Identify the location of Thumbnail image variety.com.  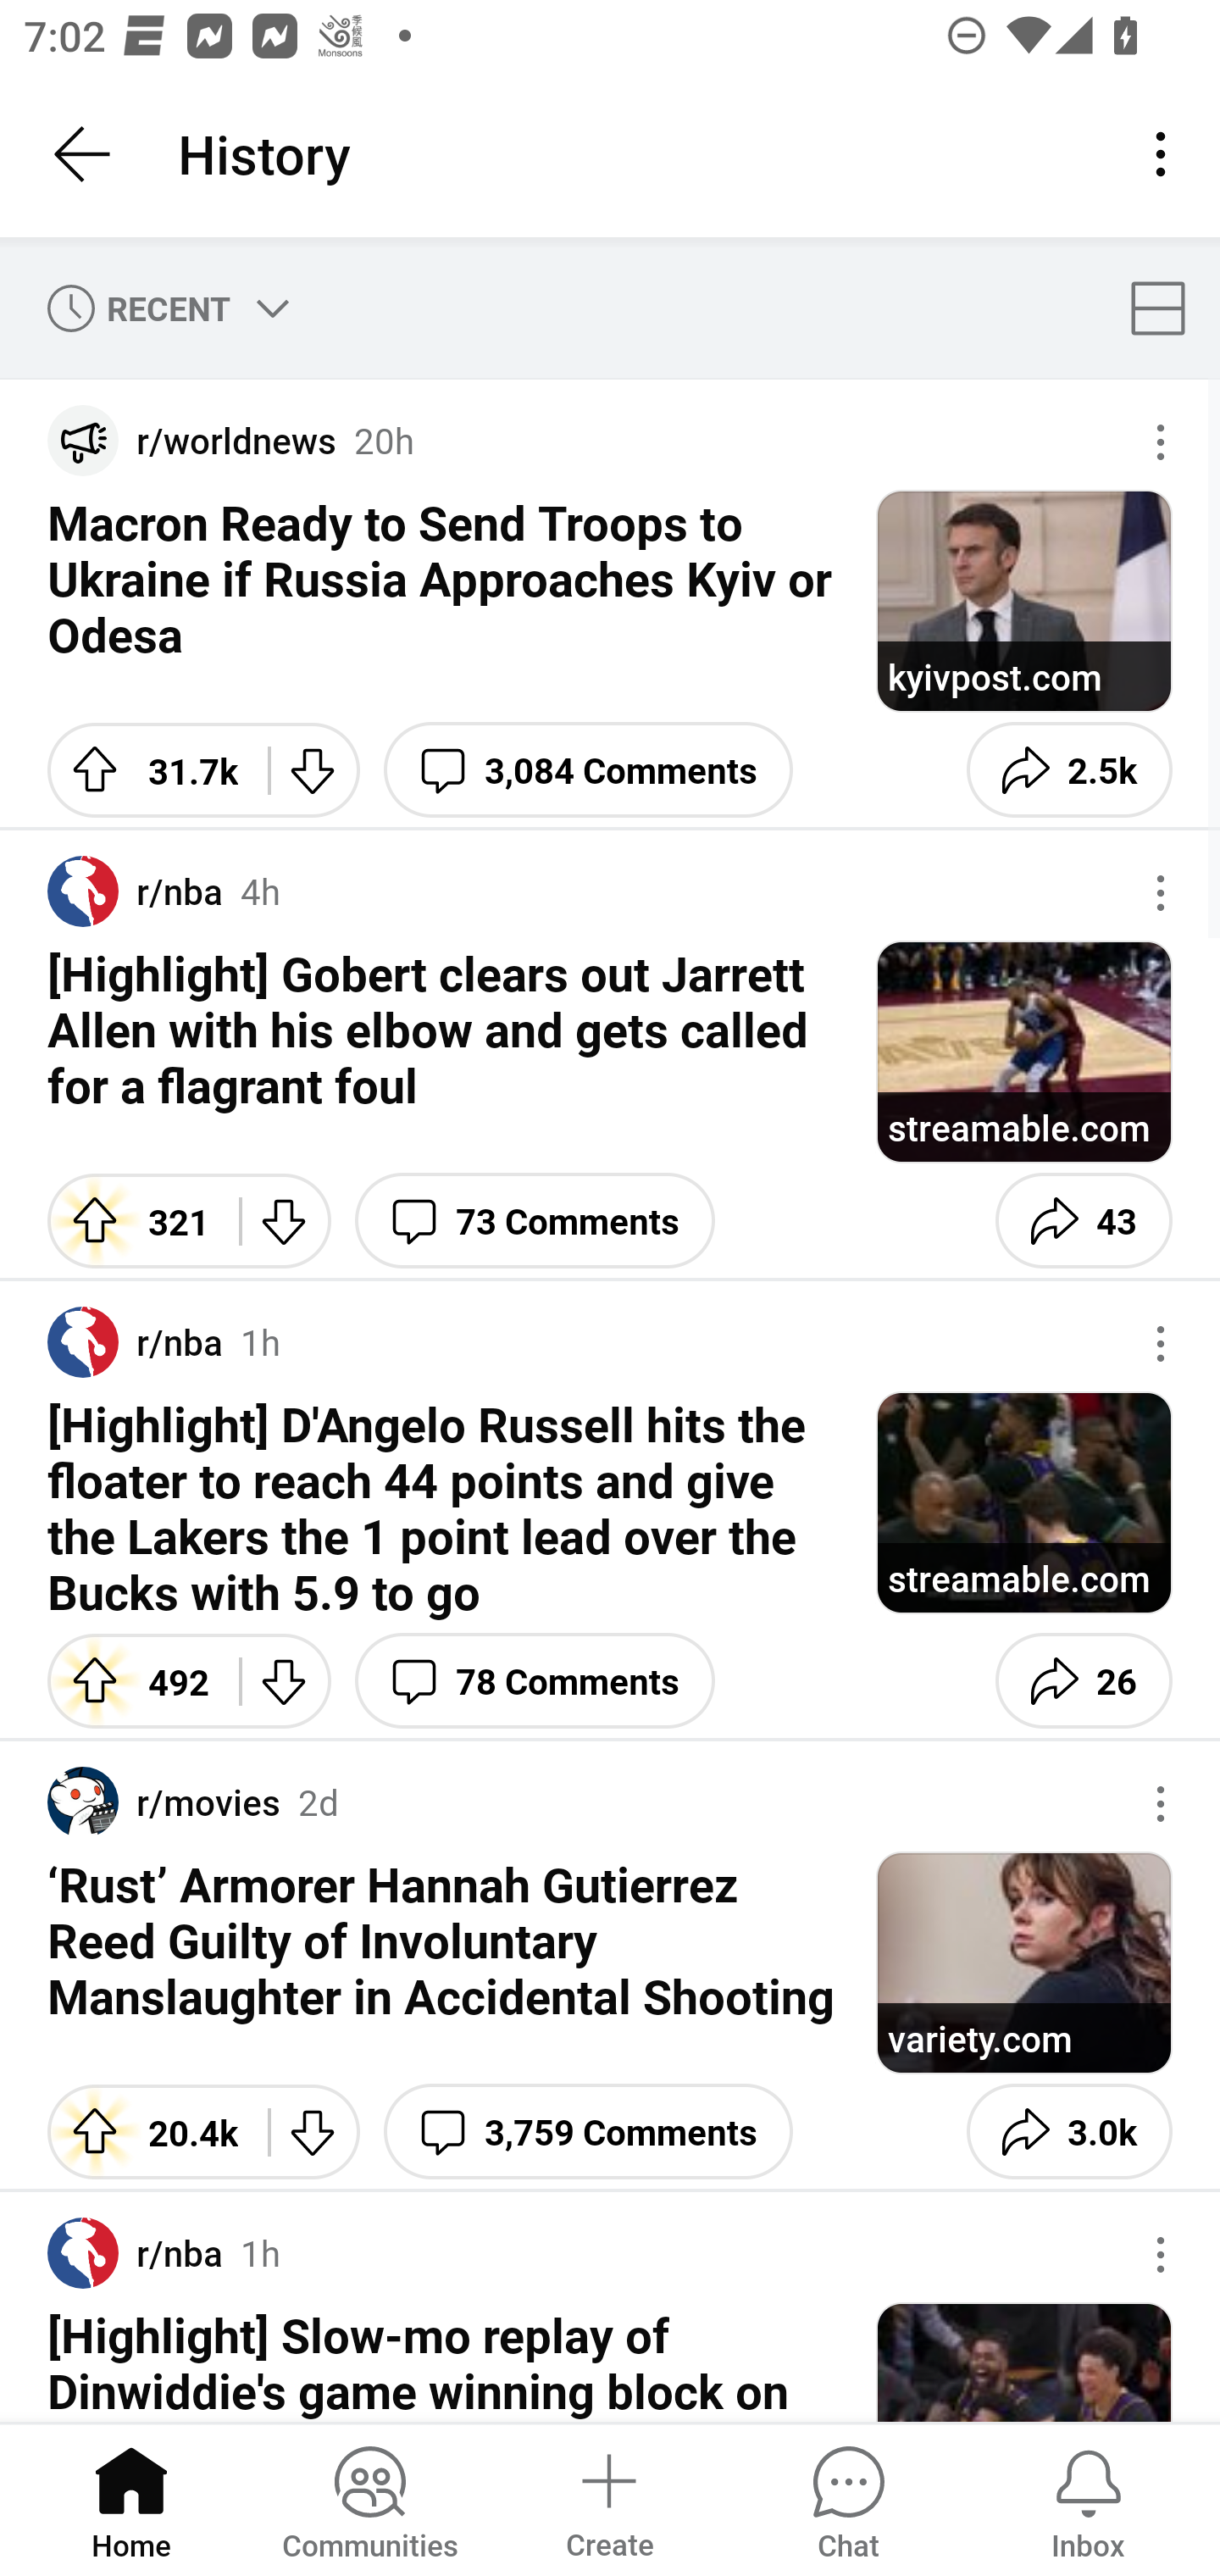
(1023, 1963).